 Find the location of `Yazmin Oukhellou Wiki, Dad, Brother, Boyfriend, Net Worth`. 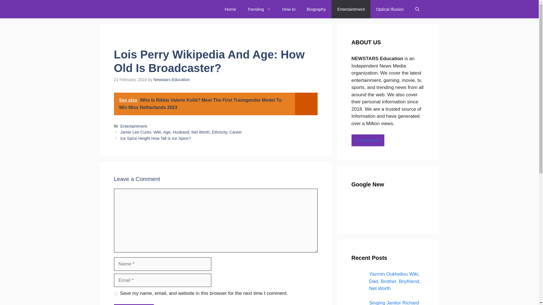

Yazmin Oukhellou Wiki, Dad, Brother, Boyfriend, Net Worth is located at coordinates (395, 281).